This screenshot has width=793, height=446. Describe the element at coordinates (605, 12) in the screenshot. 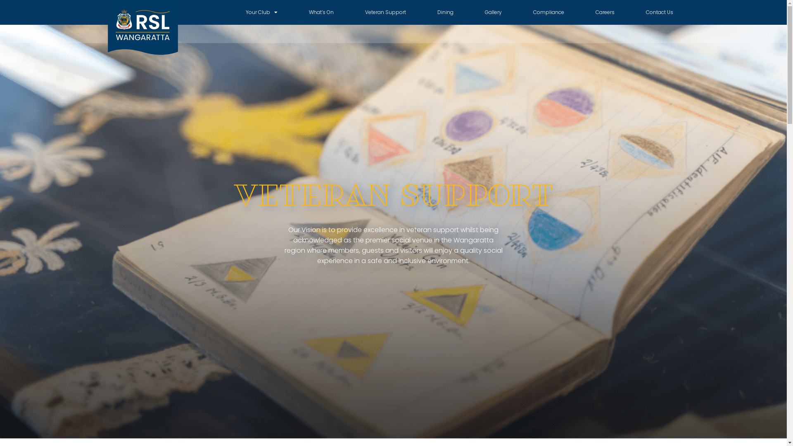

I see `Careers` at that location.